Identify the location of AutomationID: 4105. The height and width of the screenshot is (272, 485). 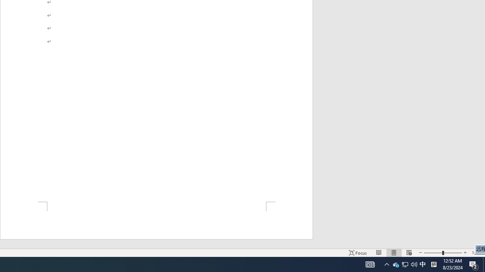
(433, 252).